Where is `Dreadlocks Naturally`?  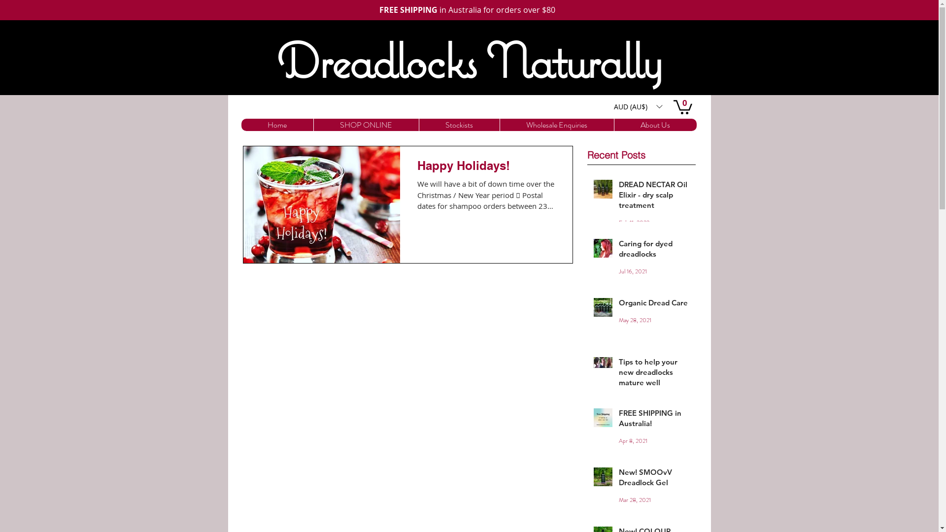
Dreadlocks Naturally is located at coordinates (469, 60).